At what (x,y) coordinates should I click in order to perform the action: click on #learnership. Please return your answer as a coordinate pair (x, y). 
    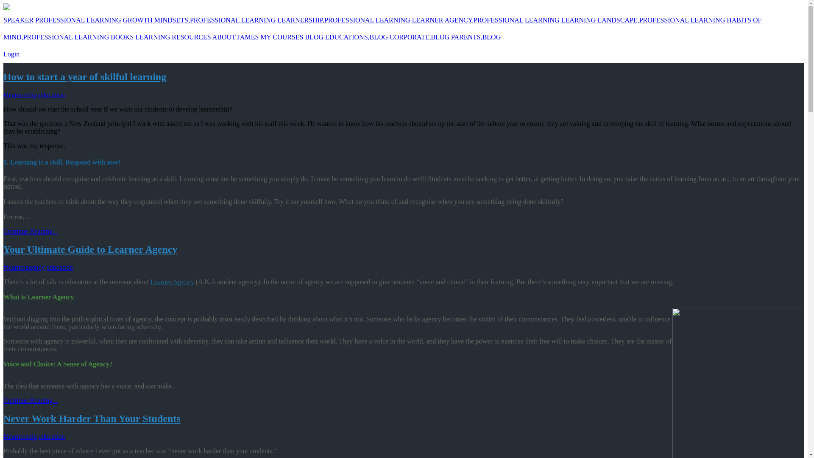
    Looking at the image, I should click on (20, 437).